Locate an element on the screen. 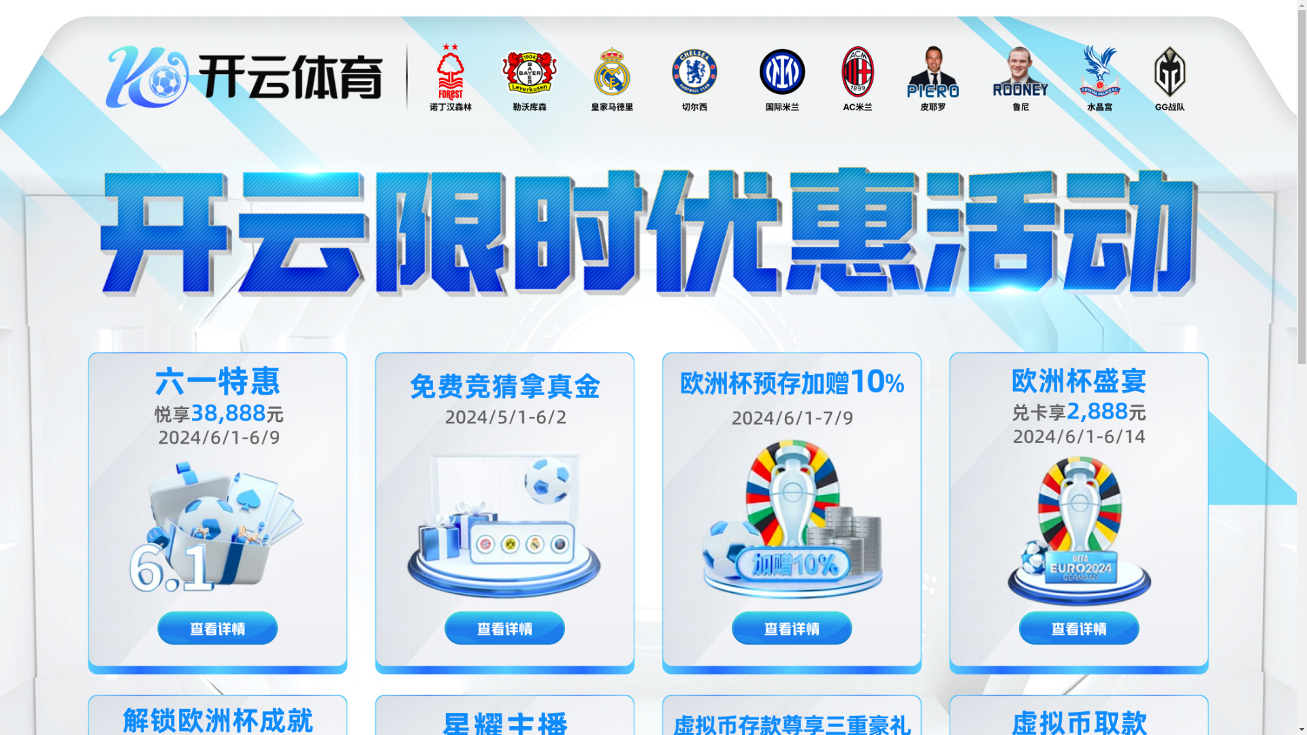  PACKAGES is located at coordinates (362, 56).